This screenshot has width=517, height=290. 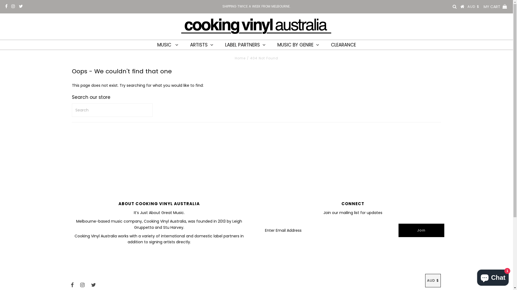 I want to click on MUSIC, so click(x=168, y=45).